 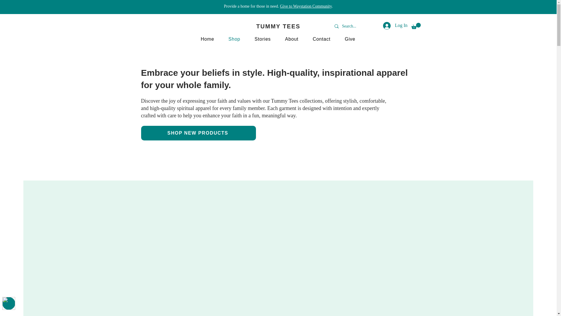 What do you see at coordinates (198, 133) in the screenshot?
I see `SHOP NEW PRODUCTS` at bounding box center [198, 133].